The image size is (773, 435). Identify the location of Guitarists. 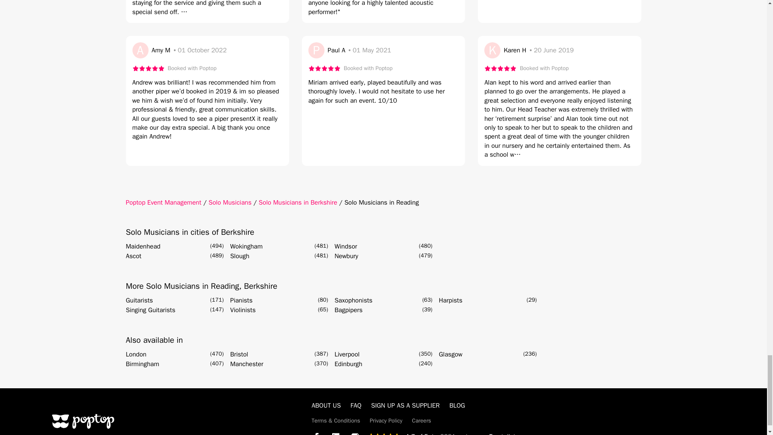
(138, 300).